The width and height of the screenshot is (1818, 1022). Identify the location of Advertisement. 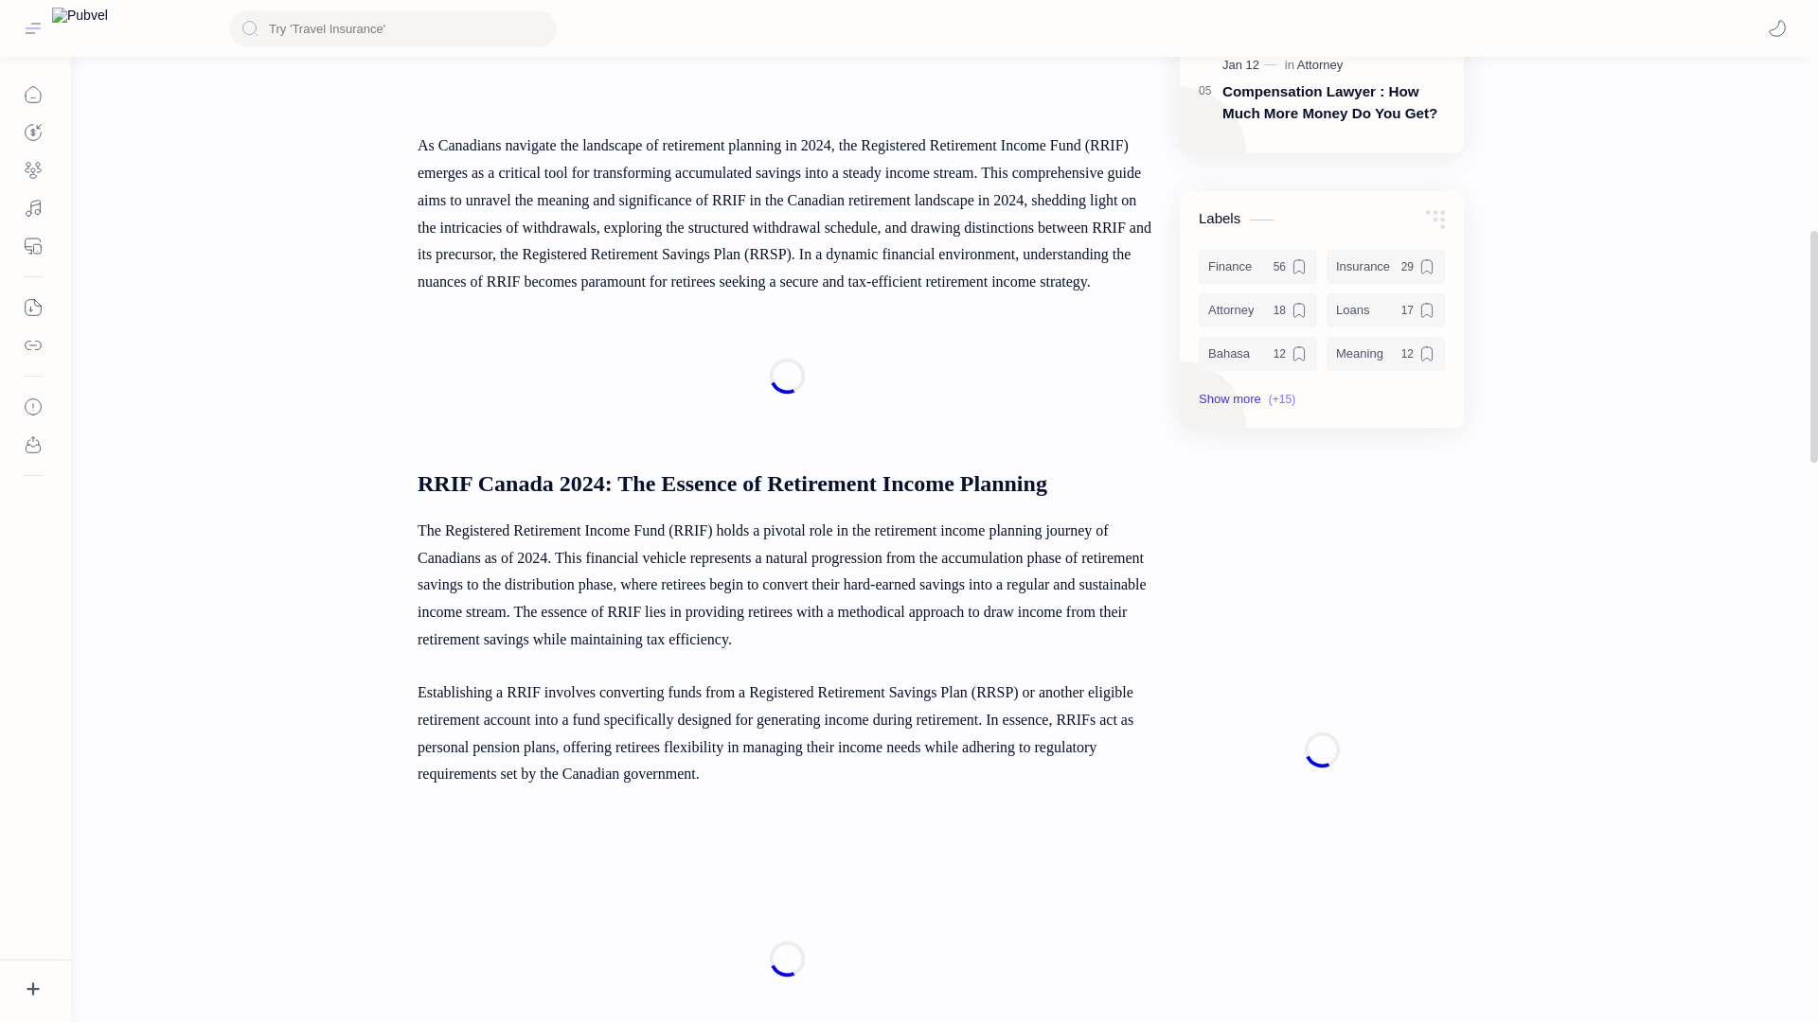
(786, 377).